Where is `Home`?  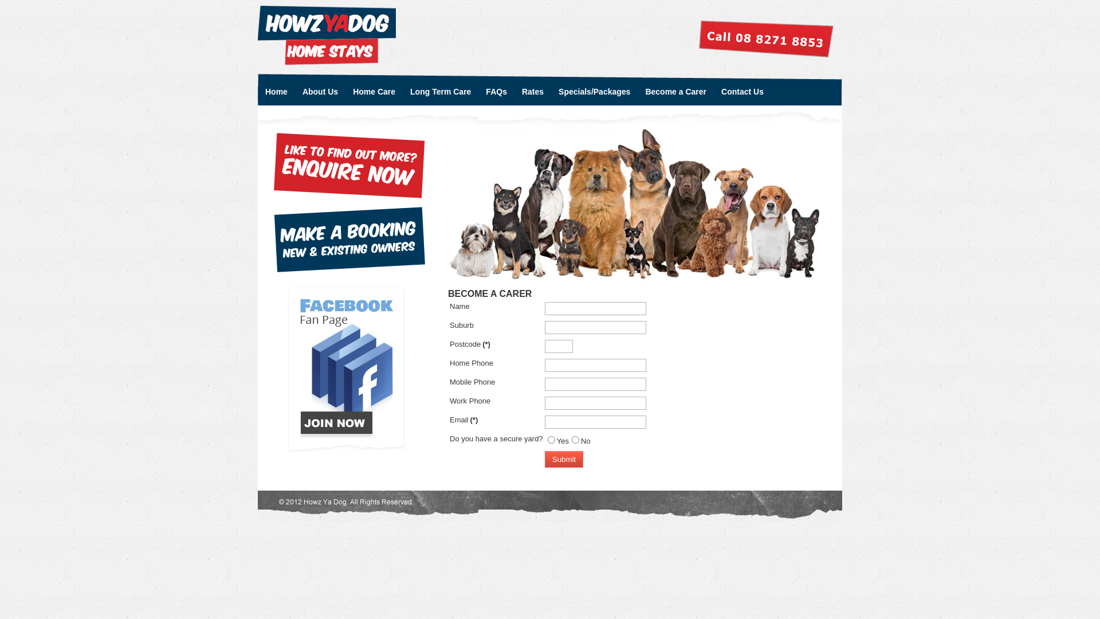
Home is located at coordinates (276, 89).